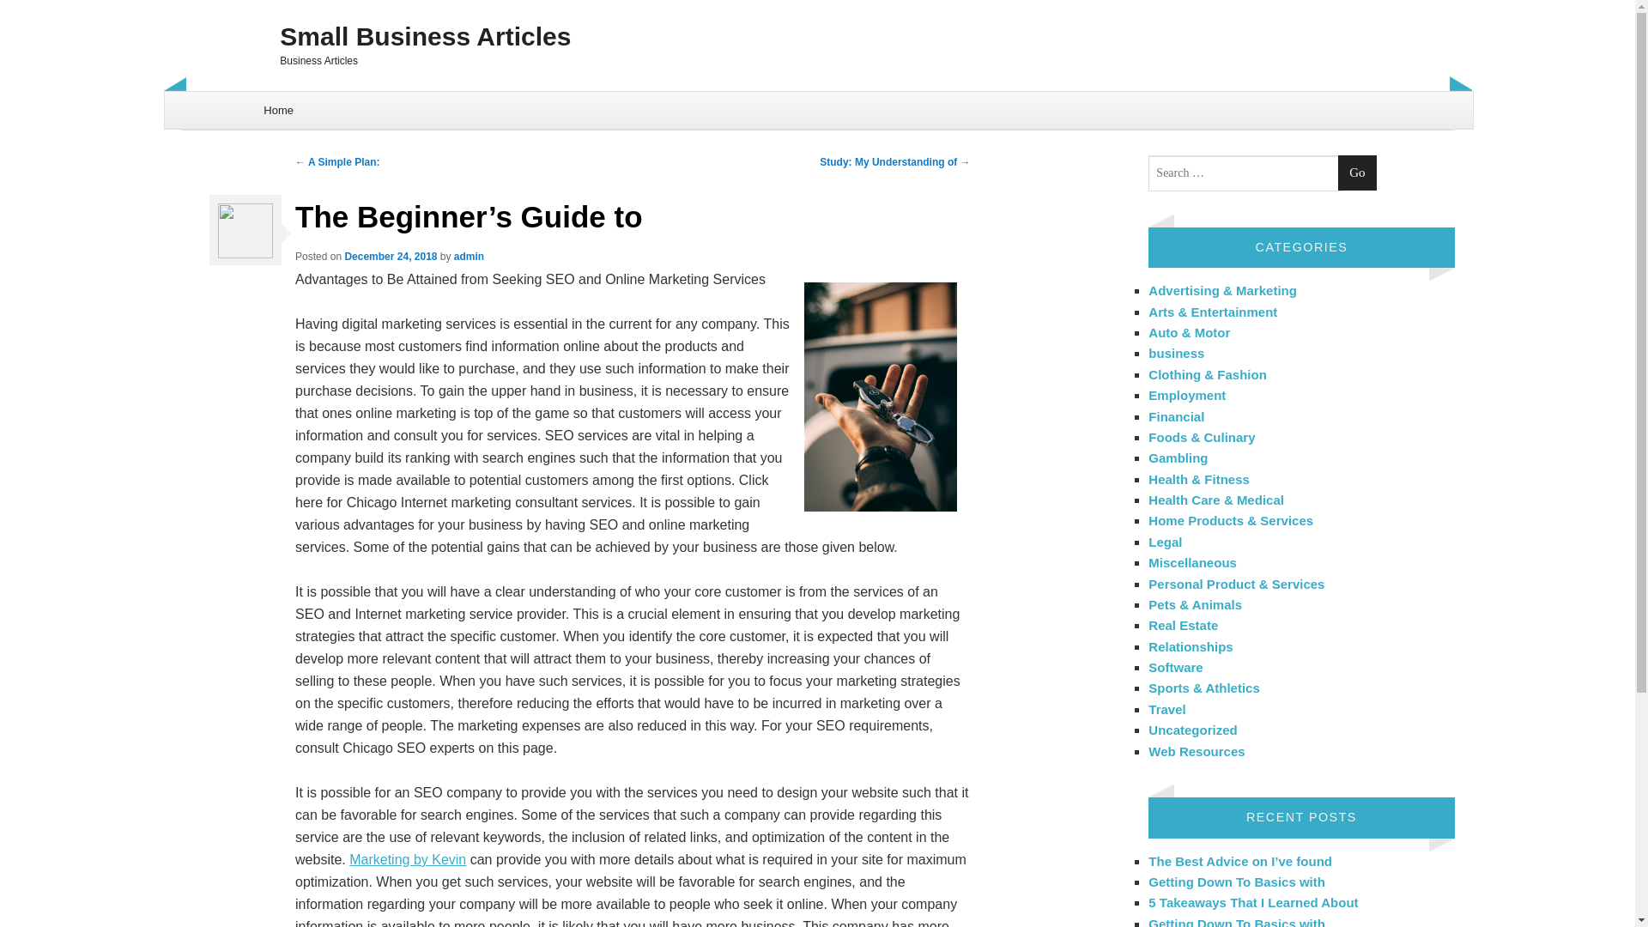 The image size is (1648, 927). I want to click on business, so click(1176, 353).